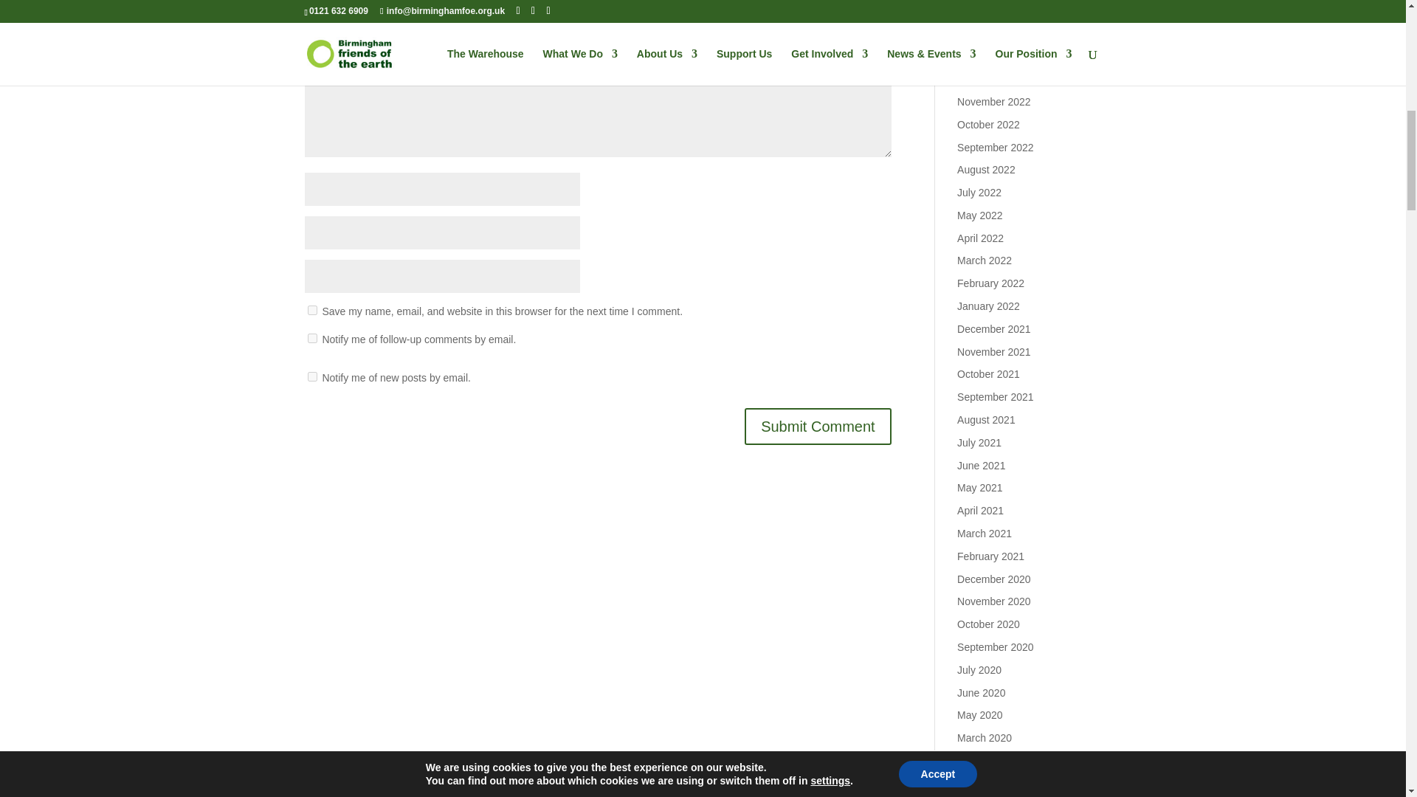  What do you see at coordinates (311, 338) in the screenshot?
I see `subscribe` at bounding box center [311, 338].